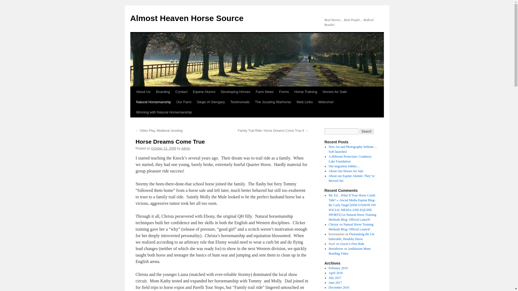 This screenshot has width=518, height=291. Describe the element at coordinates (143, 92) in the screenshot. I see `About Us` at that location.